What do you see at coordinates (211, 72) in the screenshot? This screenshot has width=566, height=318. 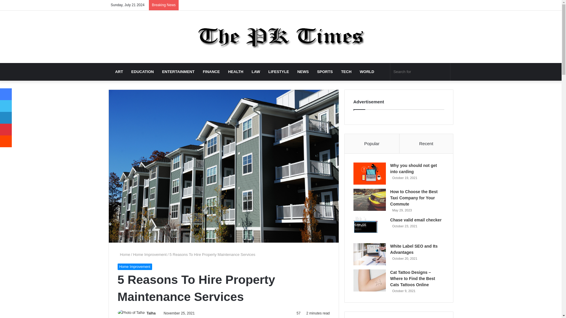 I see `FINANCE` at bounding box center [211, 72].